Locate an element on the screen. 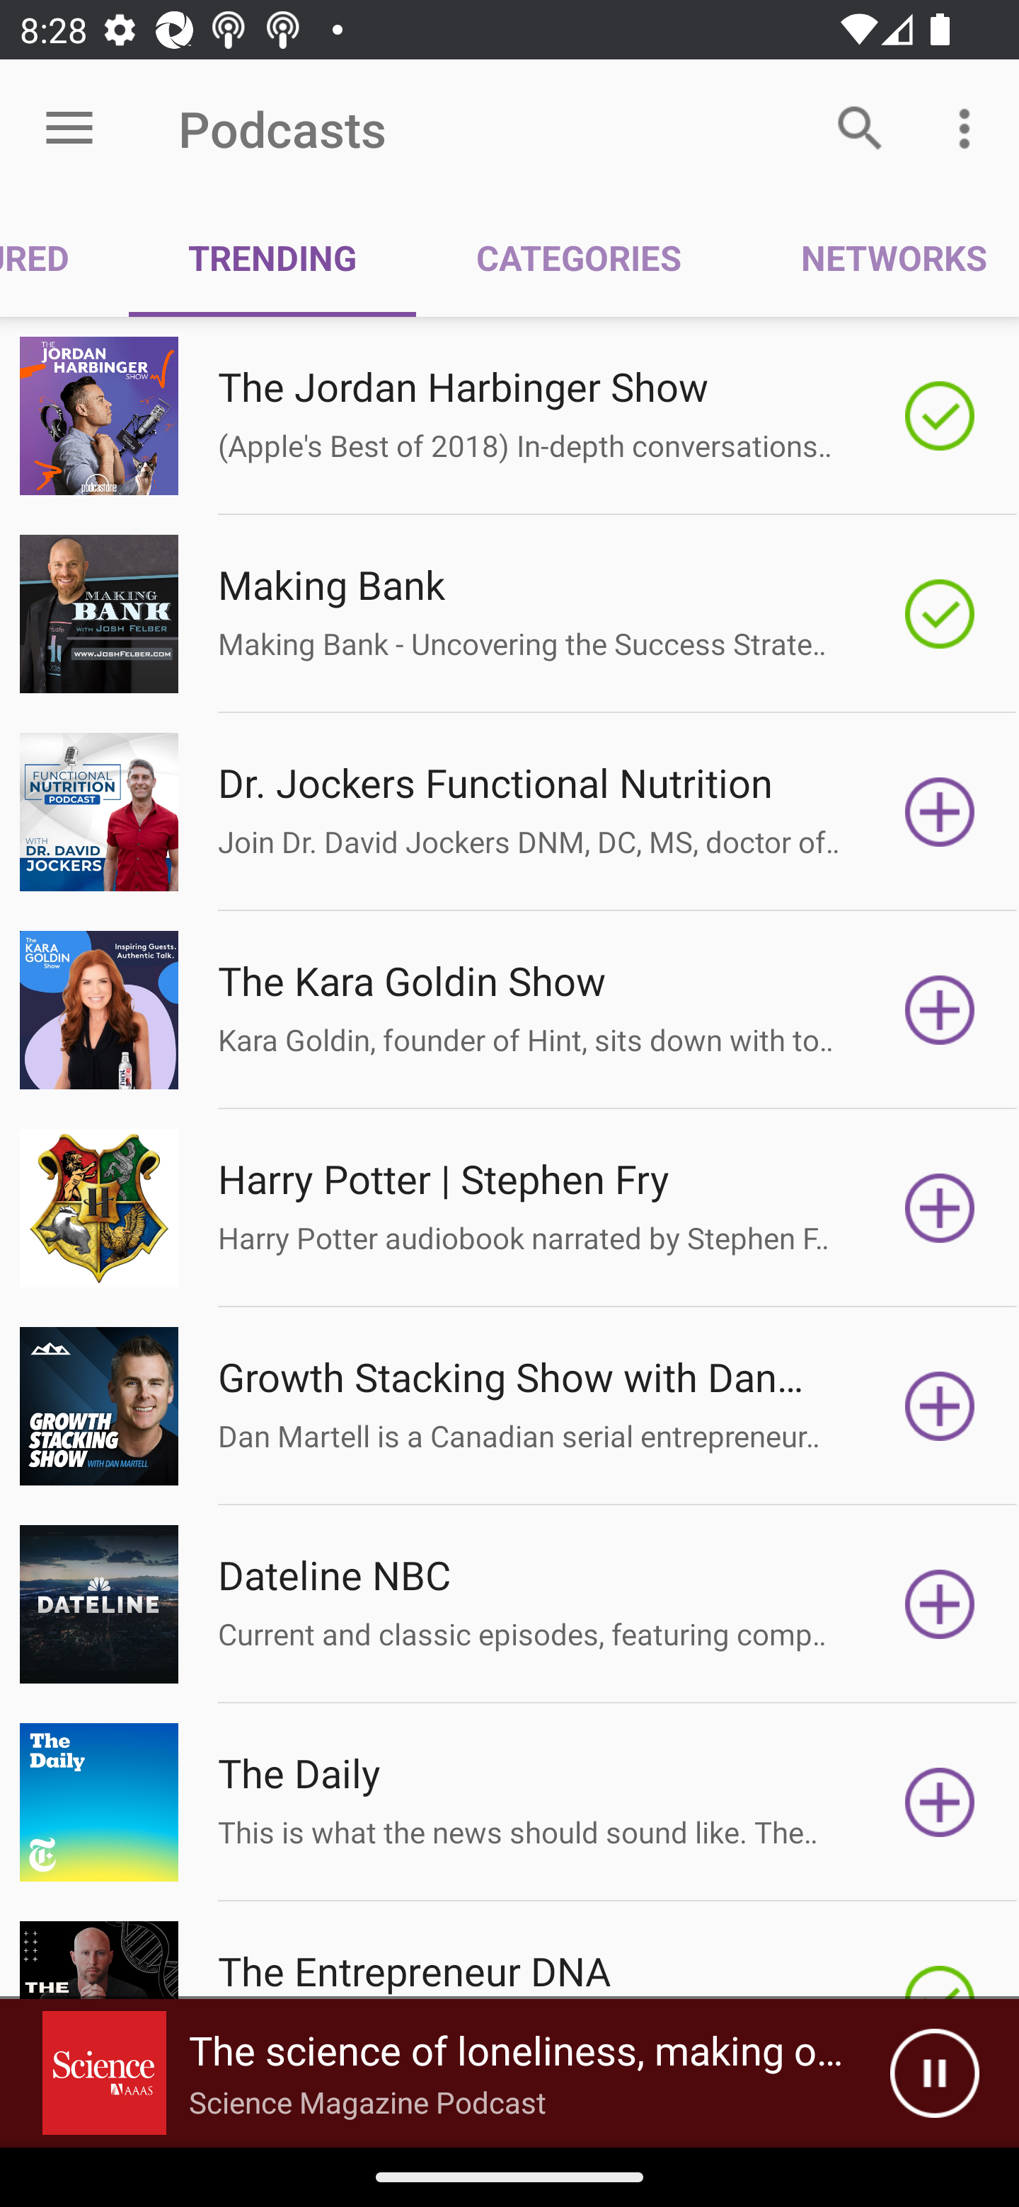  Search is located at coordinates (860, 127).